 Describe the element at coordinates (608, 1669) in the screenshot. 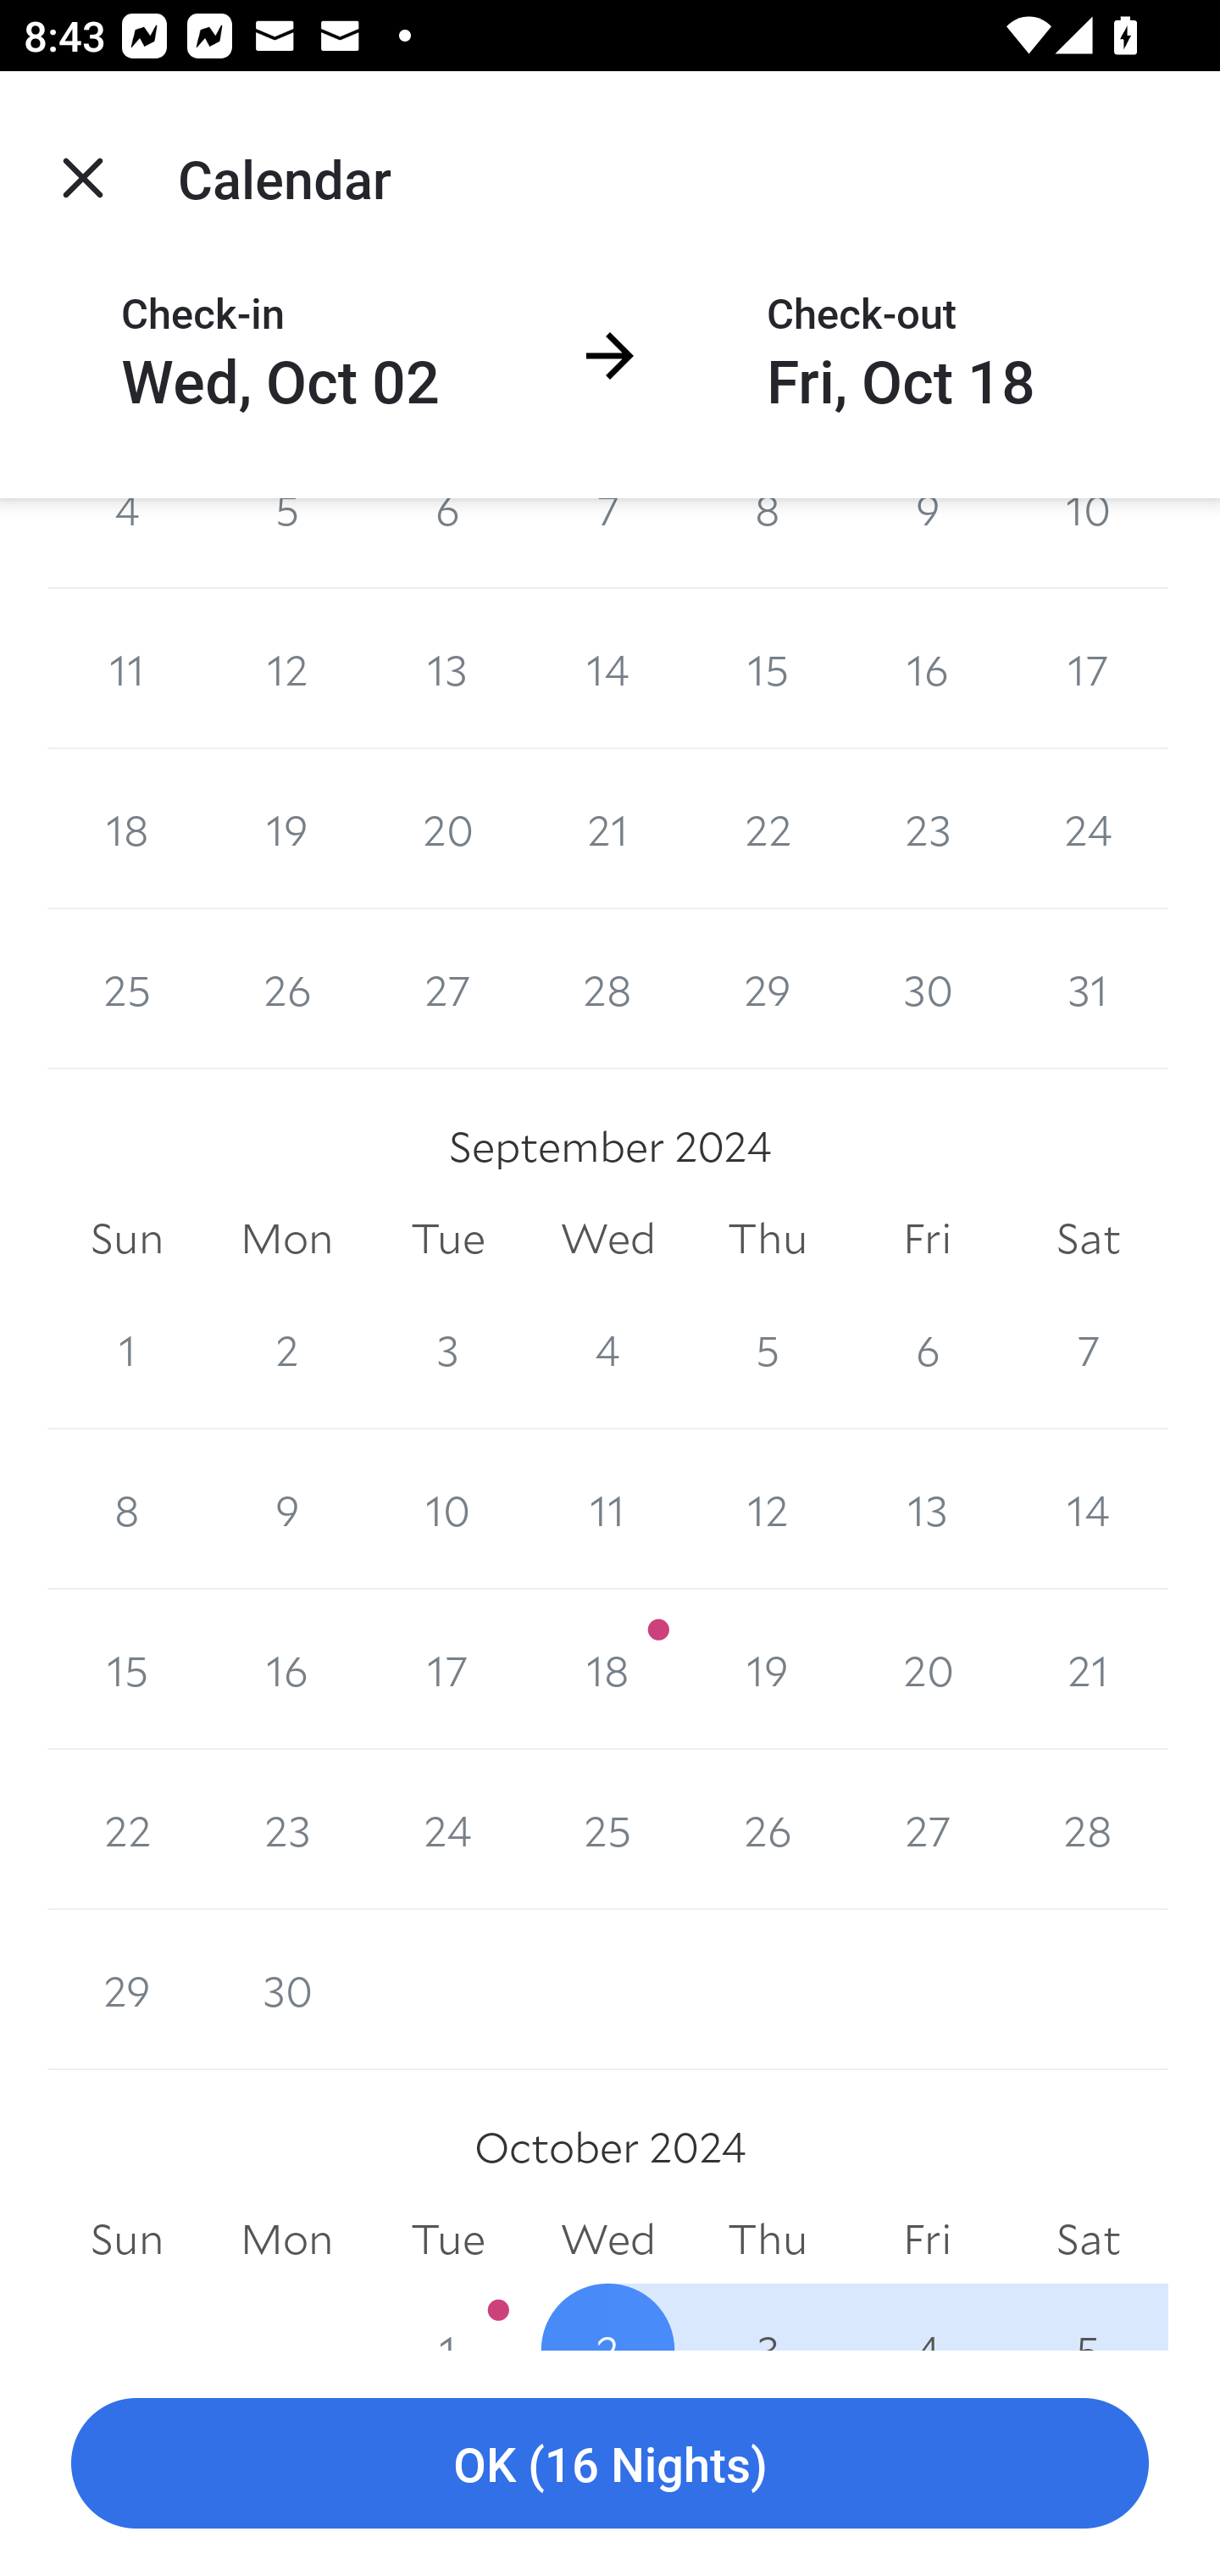

I see `18 18 September 2024` at that location.